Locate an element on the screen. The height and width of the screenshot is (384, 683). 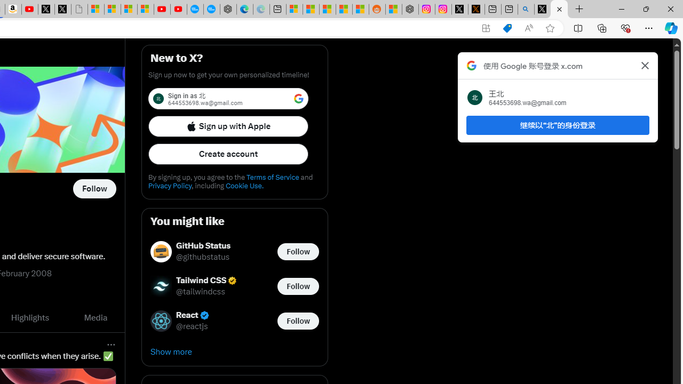
App available. Install X is located at coordinates (486, 28).